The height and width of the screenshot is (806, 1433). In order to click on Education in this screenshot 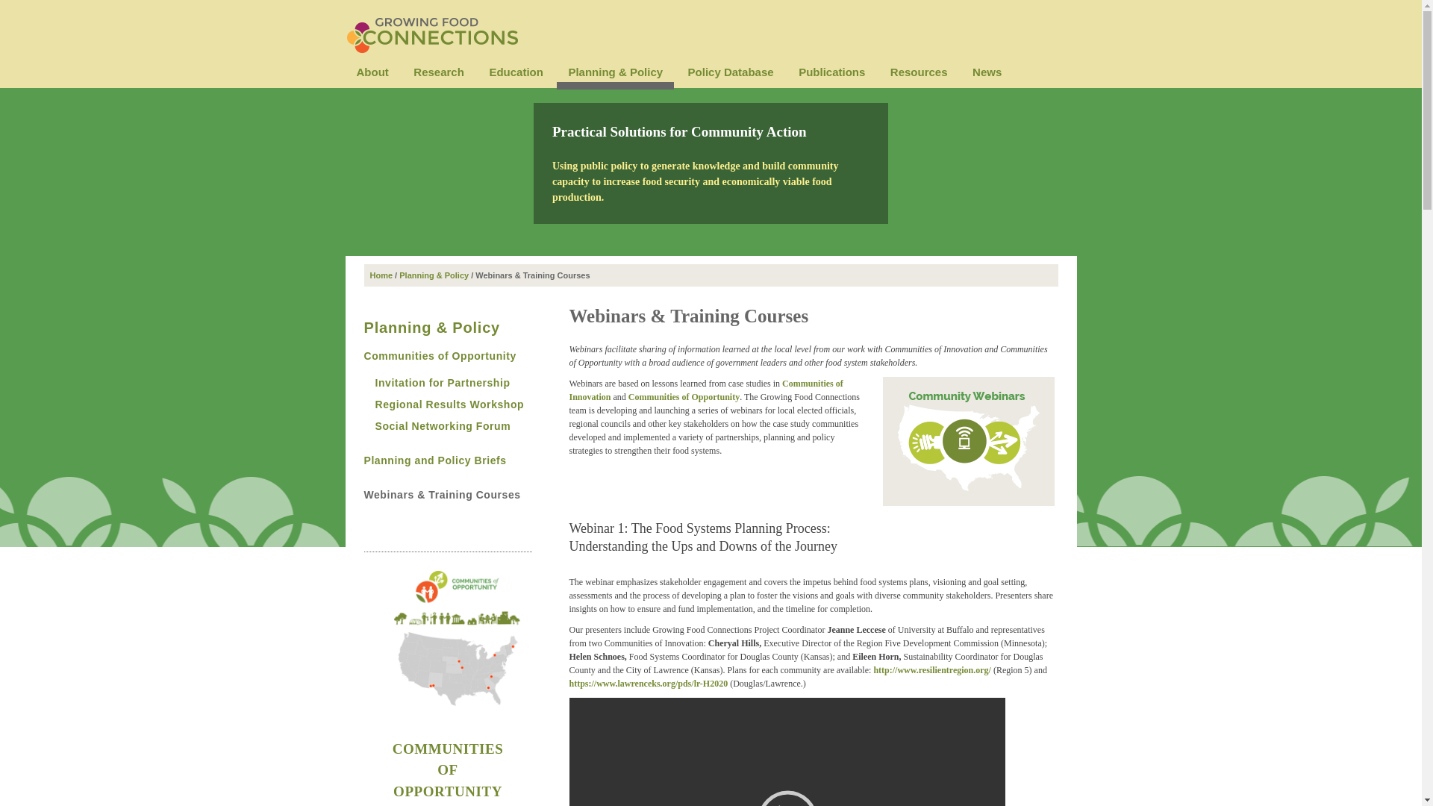, I will do `click(516, 72)`.